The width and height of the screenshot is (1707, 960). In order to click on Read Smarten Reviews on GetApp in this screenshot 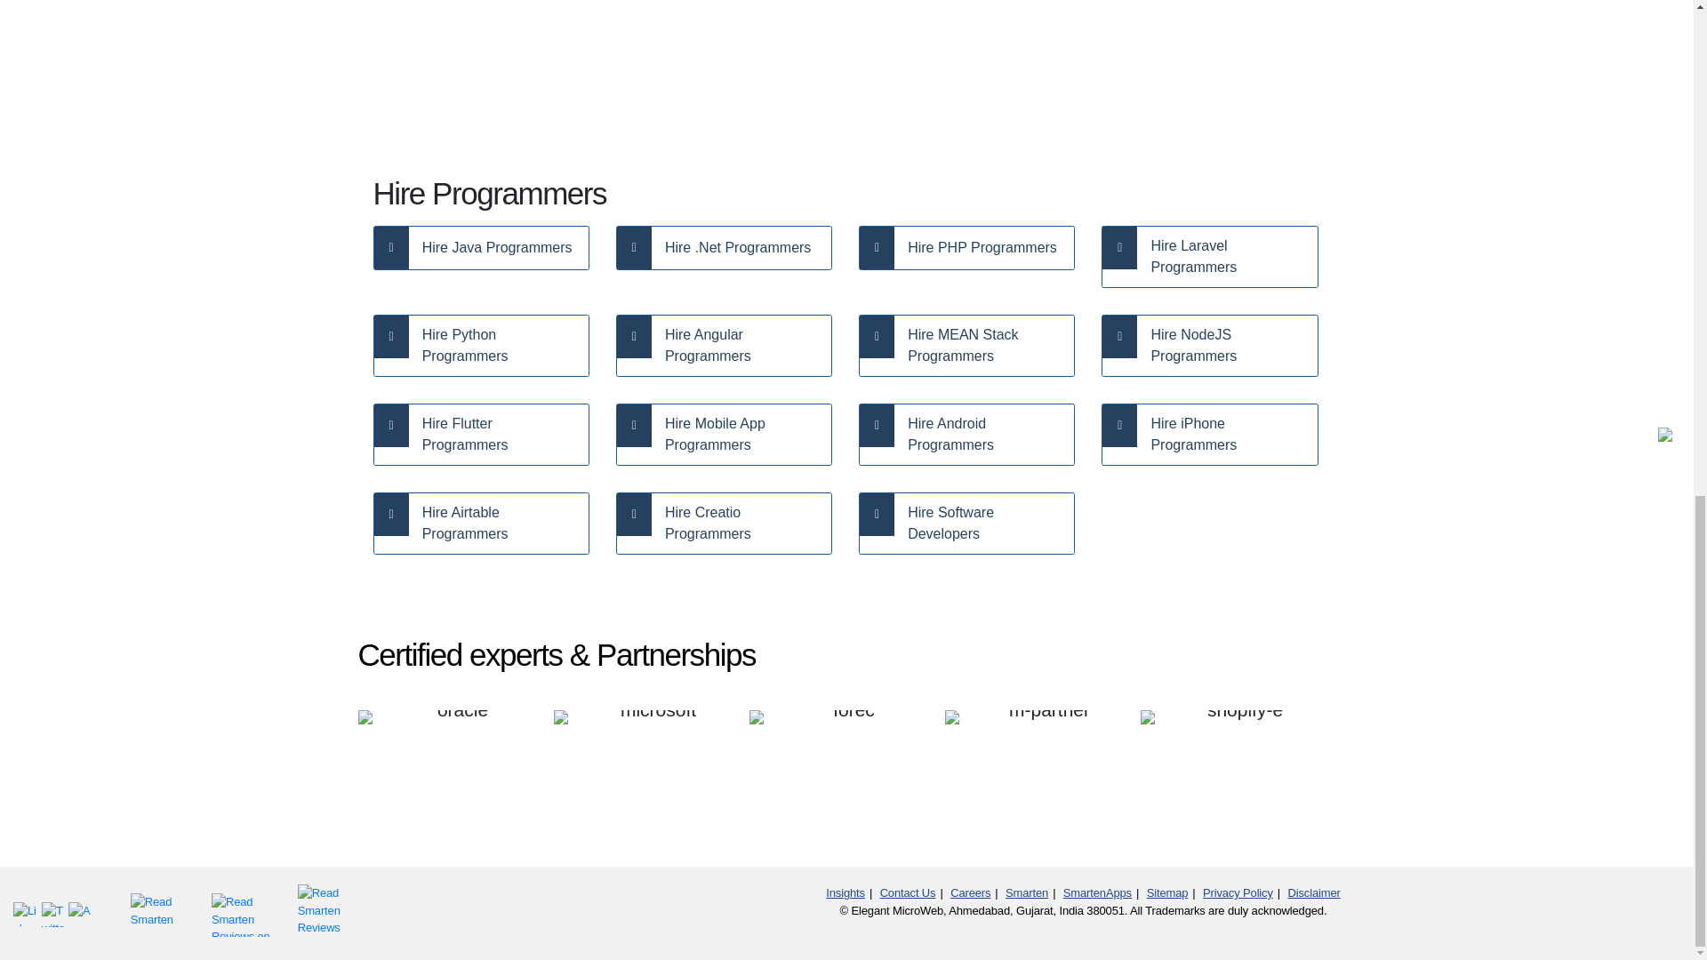, I will do `click(324, 912)`.